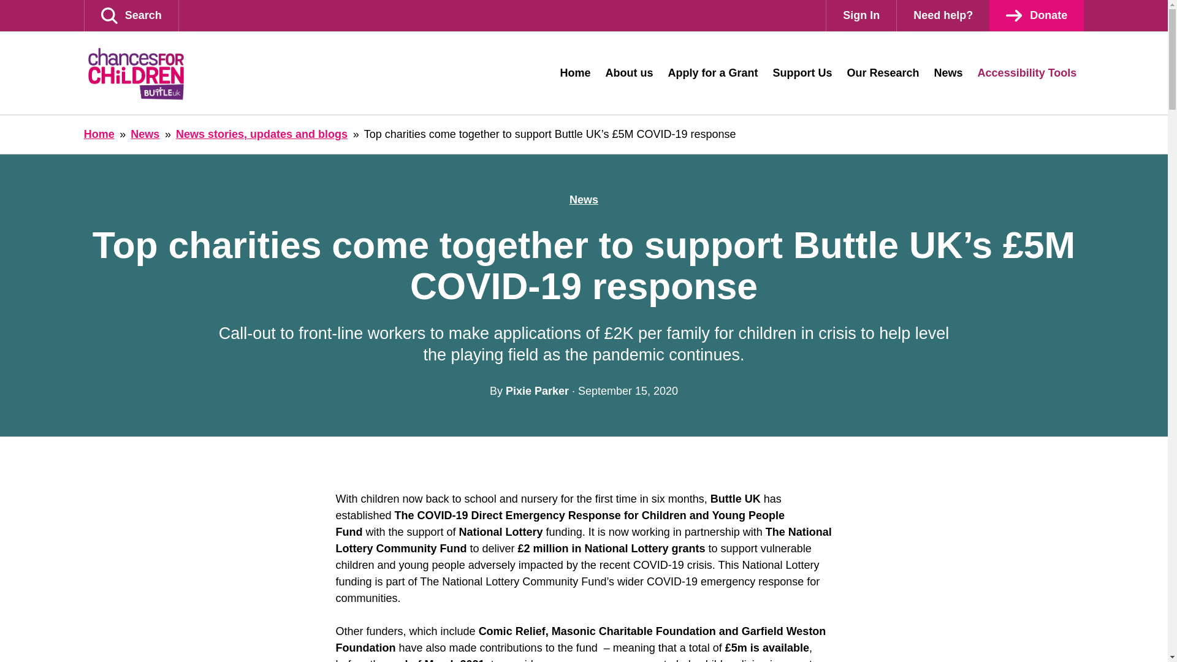  I want to click on Our Research, so click(883, 72).